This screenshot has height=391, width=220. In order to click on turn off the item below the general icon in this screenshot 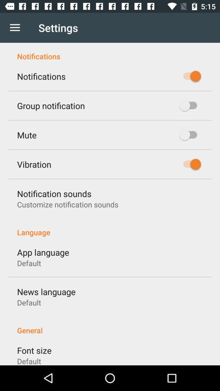, I will do `click(34, 350)`.